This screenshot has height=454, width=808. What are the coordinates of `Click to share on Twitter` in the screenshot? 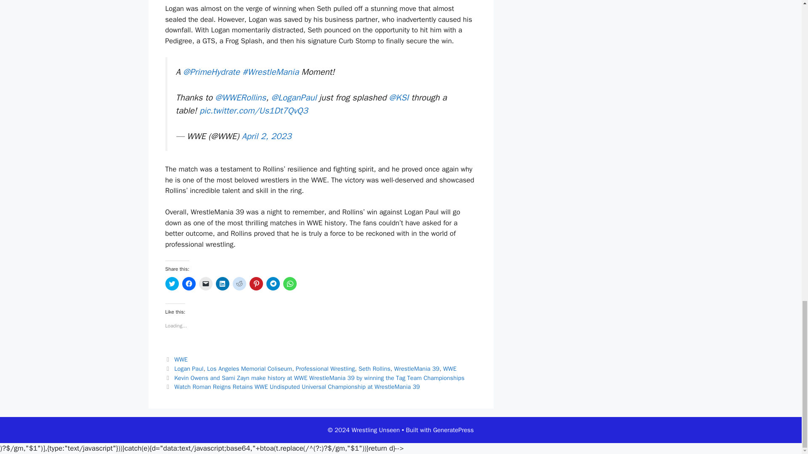 It's located at (172, 283).